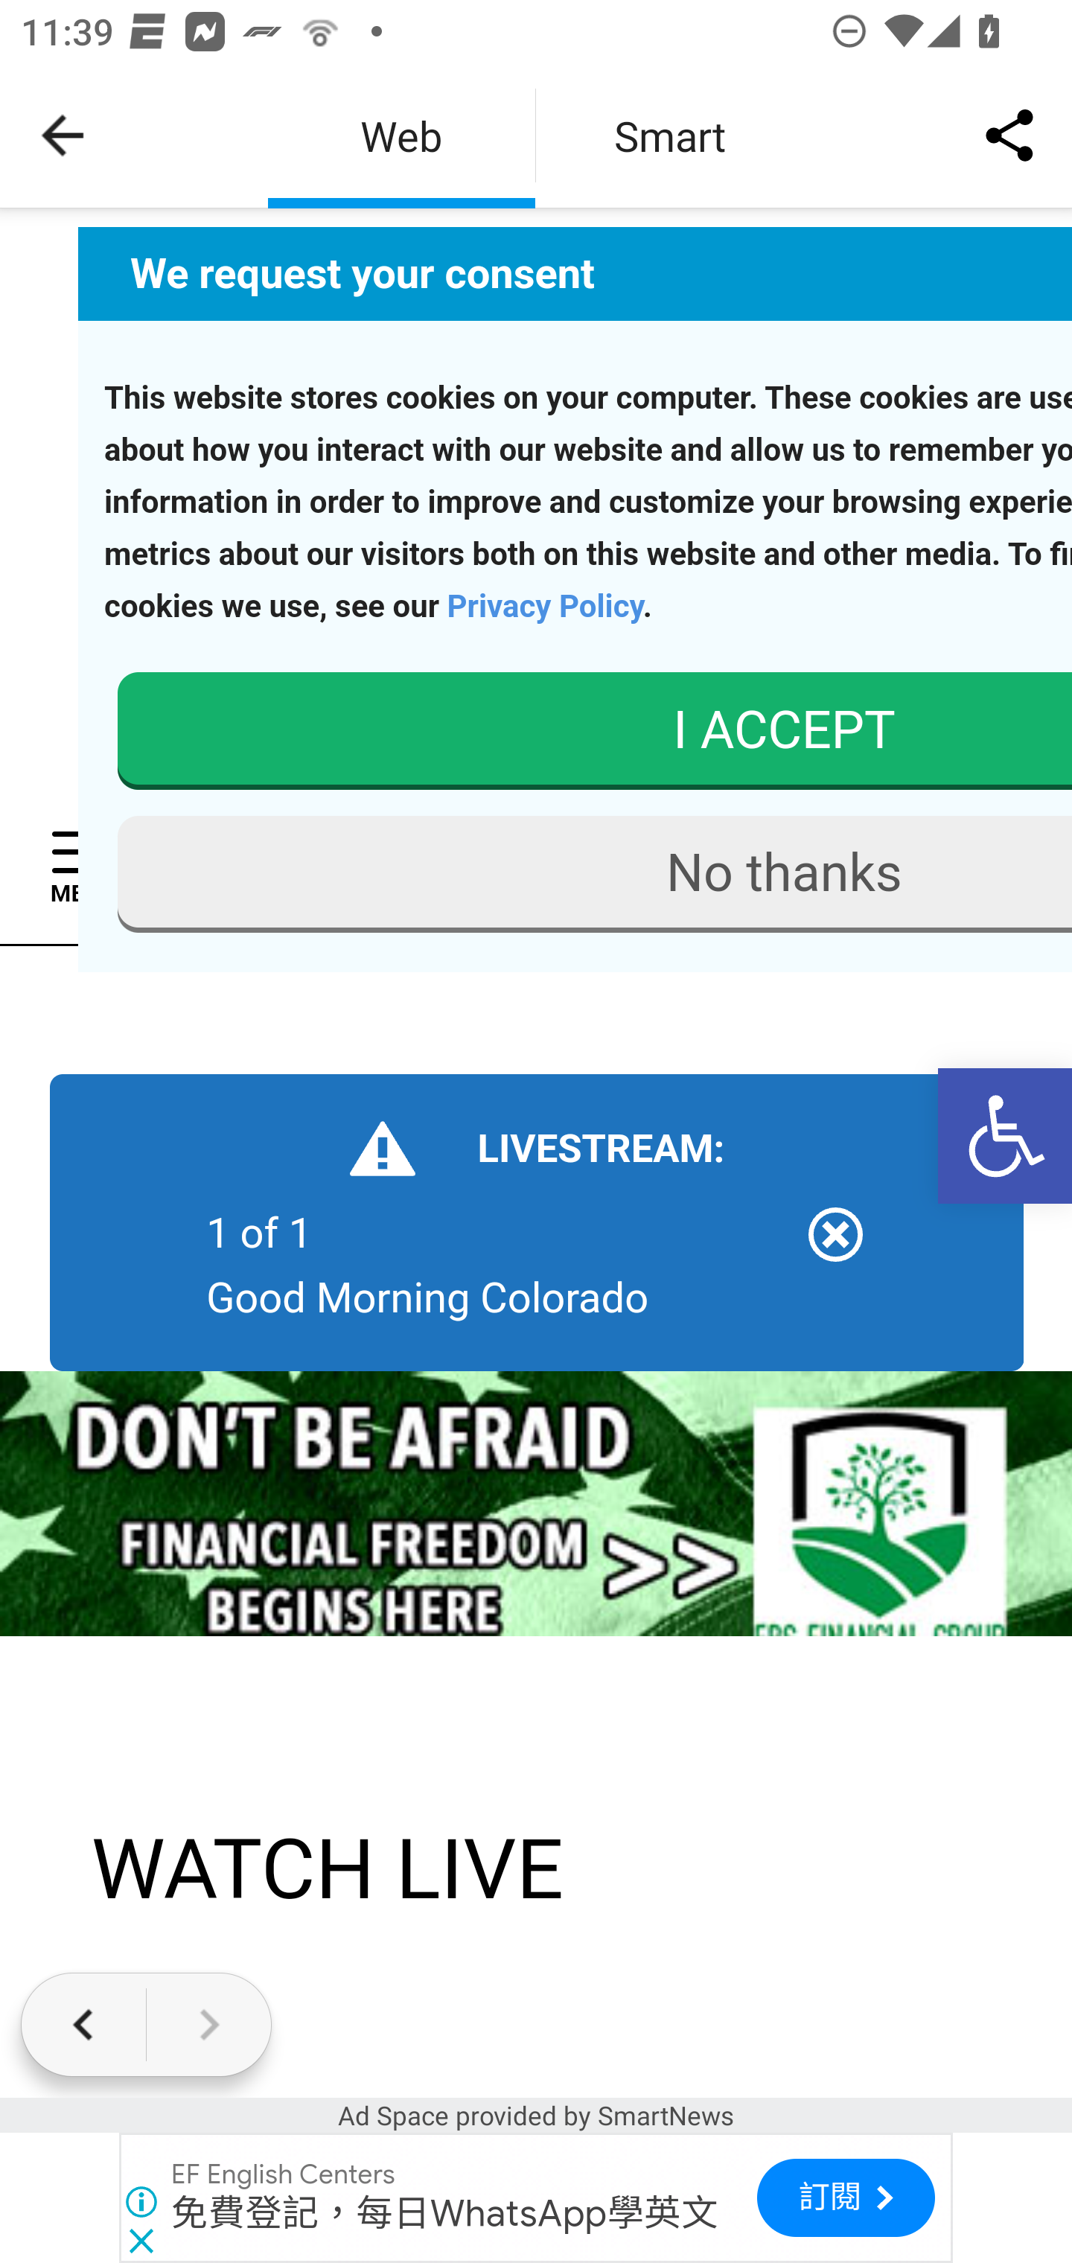 This screenshot has width=1072, height=2263. I want to click on EF English Centers, so click(284, 2175).